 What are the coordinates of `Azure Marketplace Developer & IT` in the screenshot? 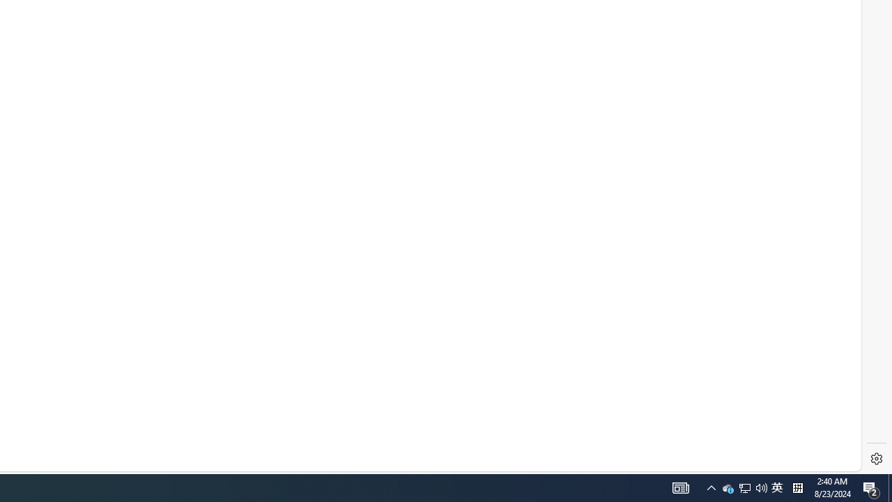 It's located at (212, 349).